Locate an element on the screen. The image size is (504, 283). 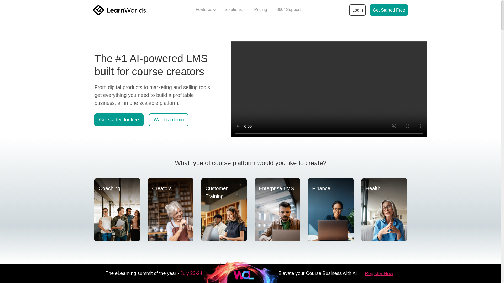
LearnWorlds home is located at coordinates (119, 10).